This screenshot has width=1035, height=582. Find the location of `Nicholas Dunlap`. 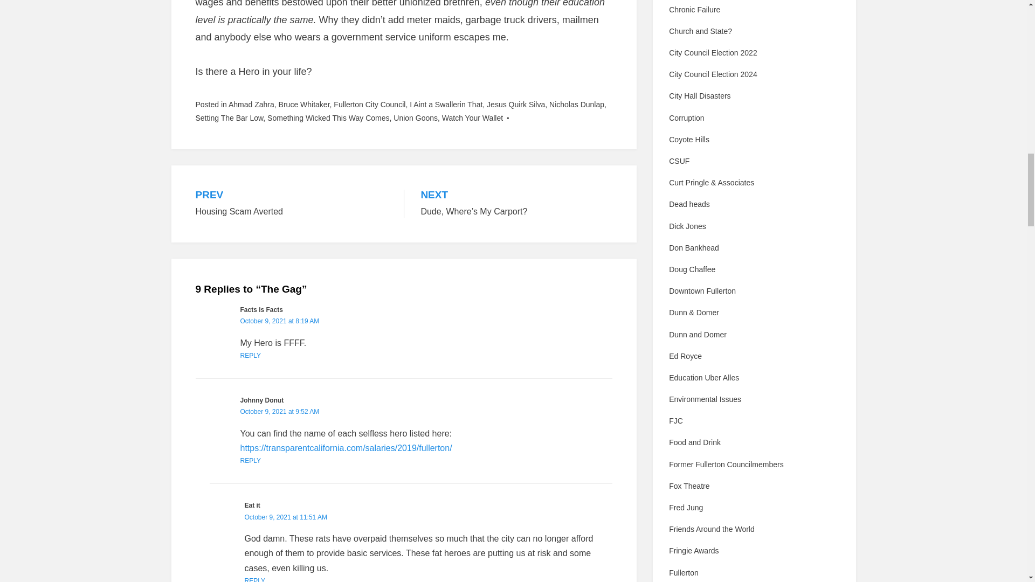

Nicholas Dunlap is located at coordinates (254, 580).